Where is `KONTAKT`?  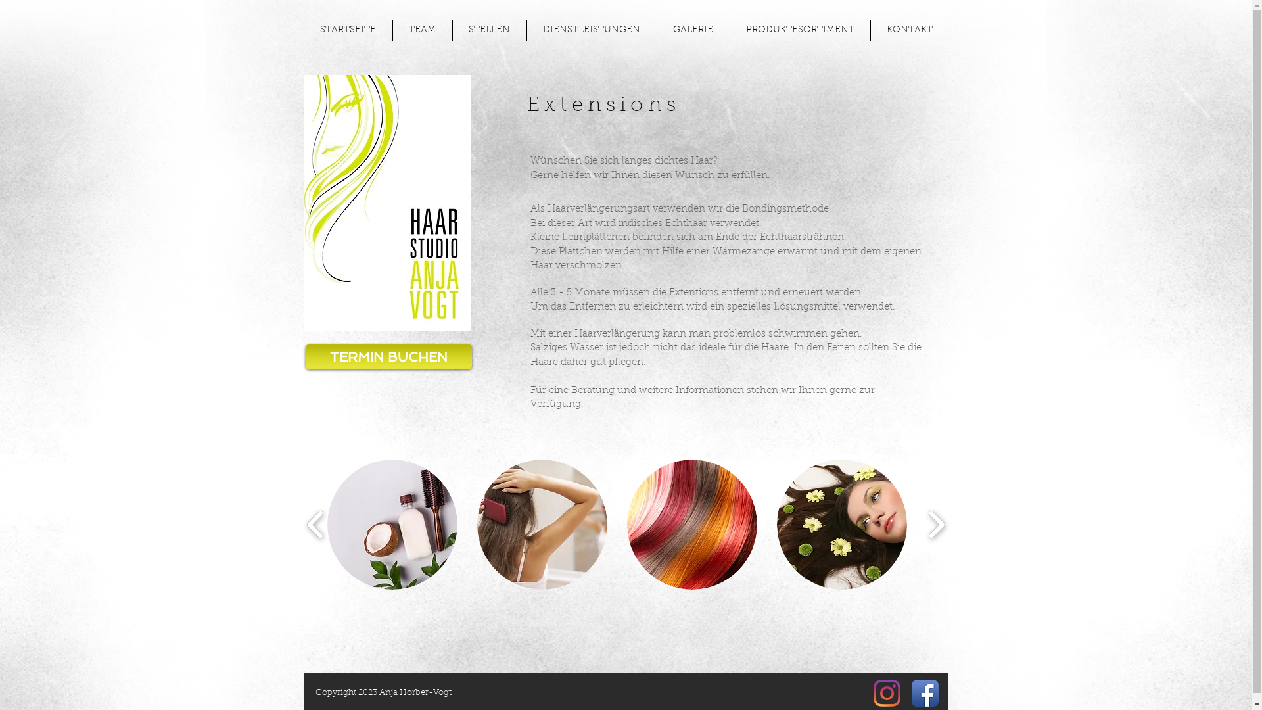
KONTAKT is located at coordinates (909, 30).